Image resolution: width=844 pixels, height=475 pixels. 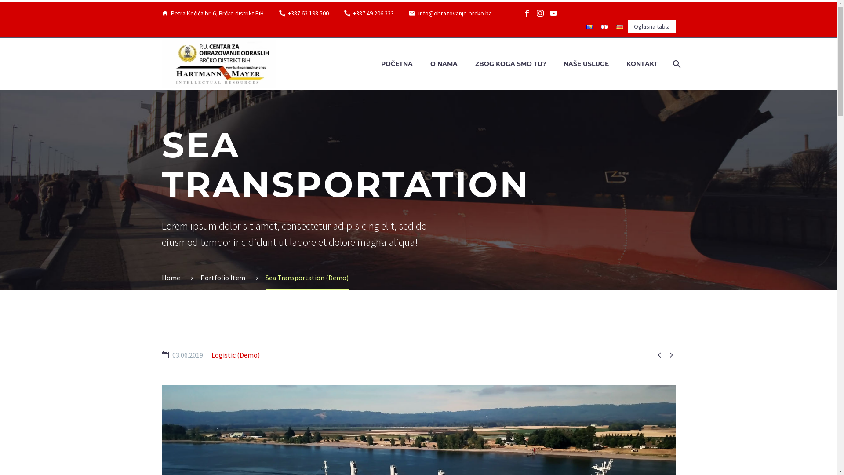 I want to click on +387 63 198 500, so click(x=309, y=13).